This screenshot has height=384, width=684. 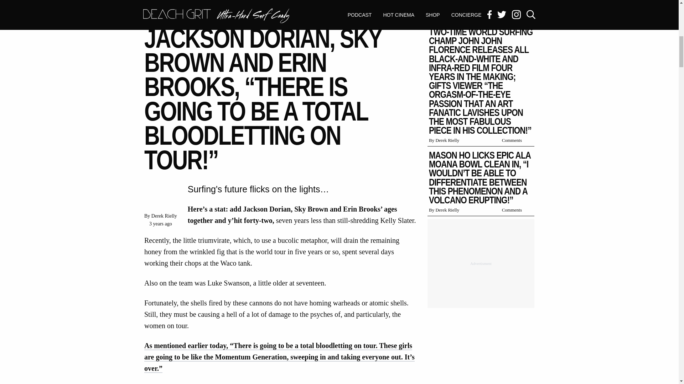 What do you see at coordinates (164, 216) in the screenshot?
I see `Derek Rielly` at bounding box center [164, 216].